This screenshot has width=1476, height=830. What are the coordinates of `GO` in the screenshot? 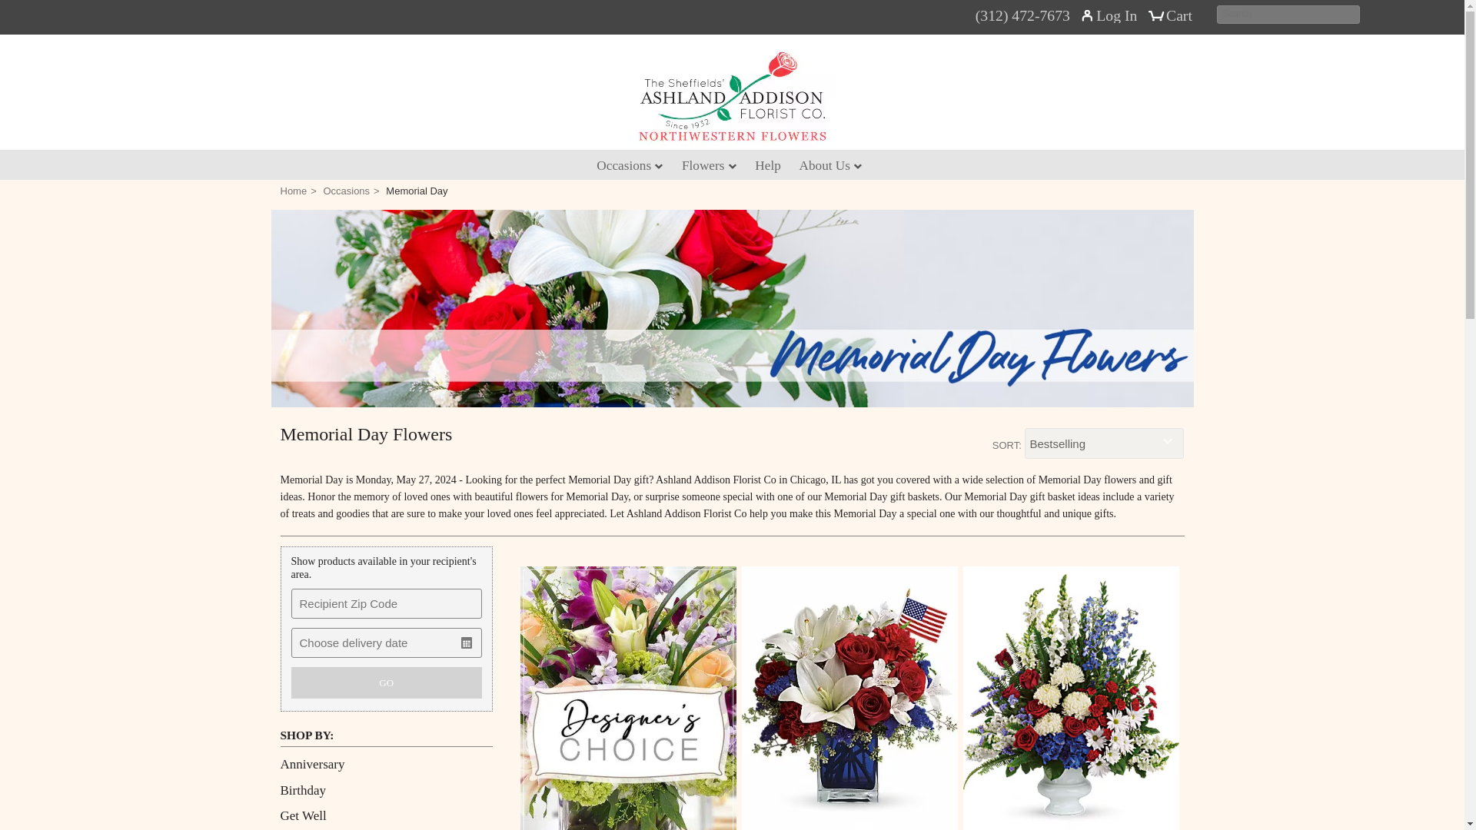 It's located at (386, 682).